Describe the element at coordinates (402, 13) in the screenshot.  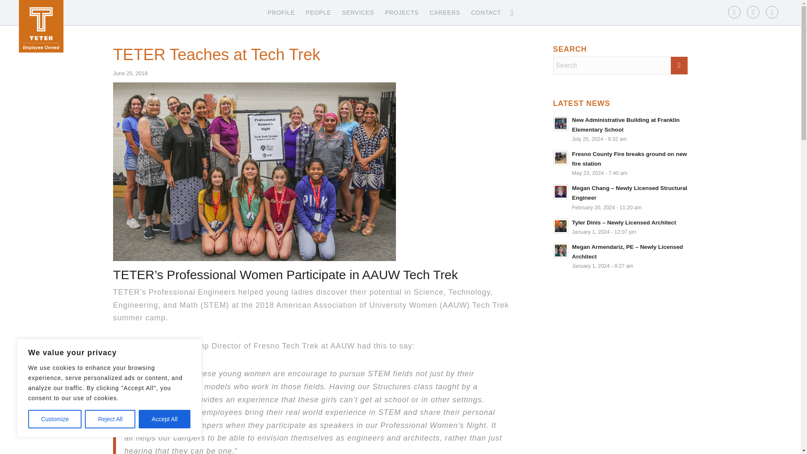
I see `PROJECTS` at that location.